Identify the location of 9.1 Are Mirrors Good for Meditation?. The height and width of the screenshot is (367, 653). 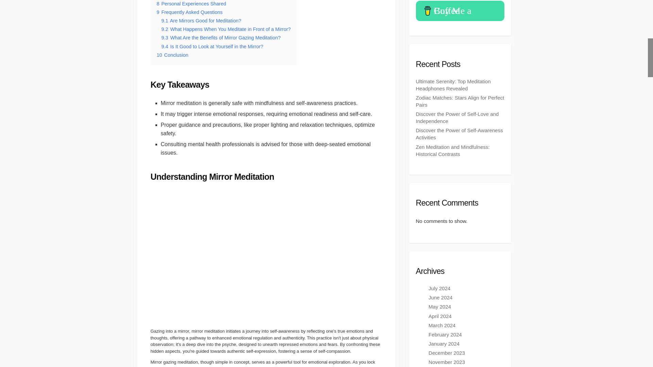
(201, 20).